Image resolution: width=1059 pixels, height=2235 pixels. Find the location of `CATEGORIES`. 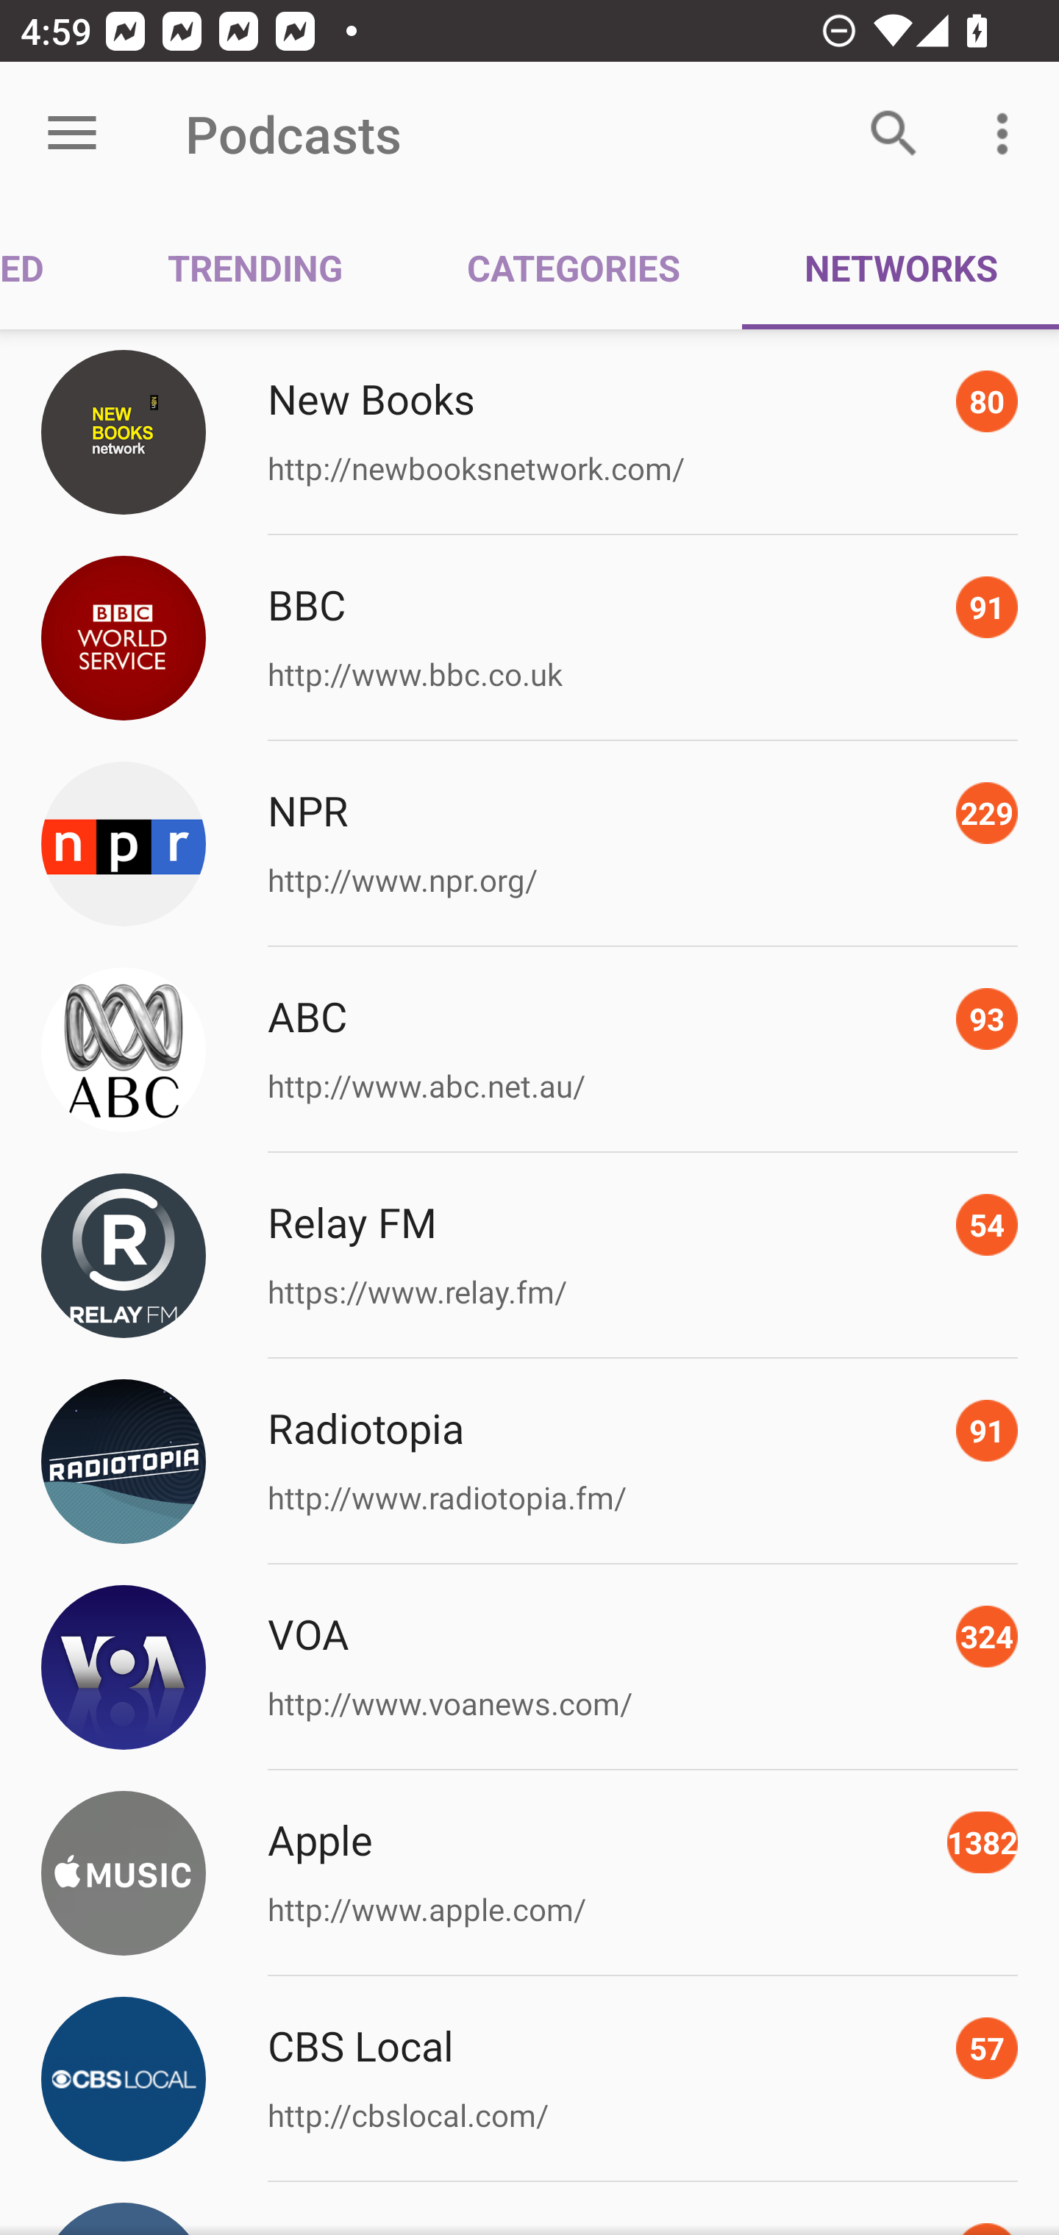

CATEGORIES is located at coordinates (574, 266).